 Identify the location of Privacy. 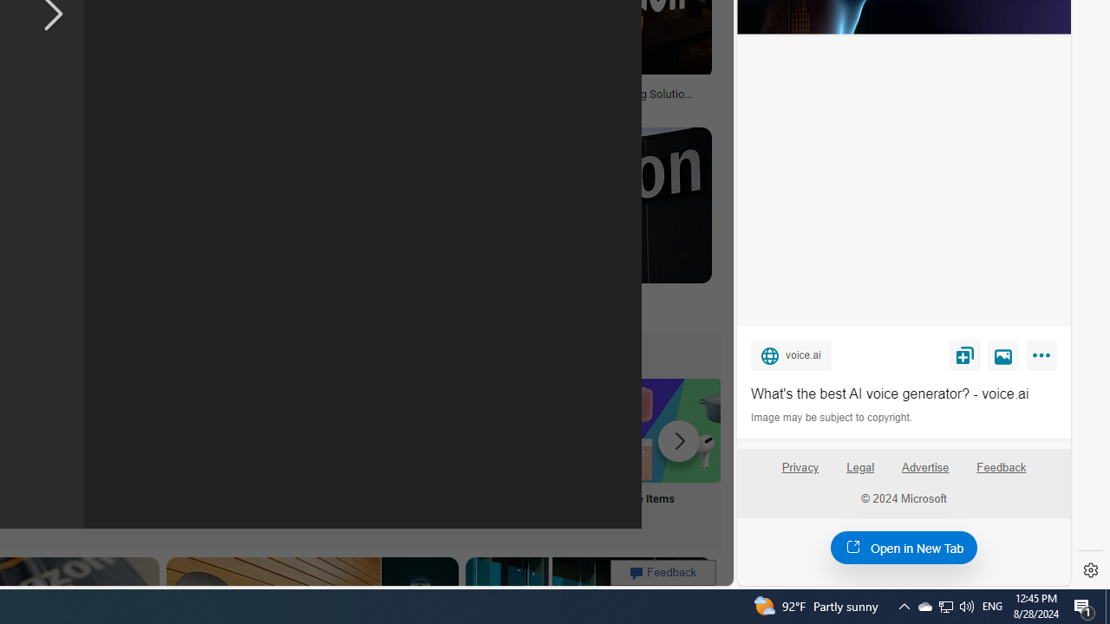
(800, 474).